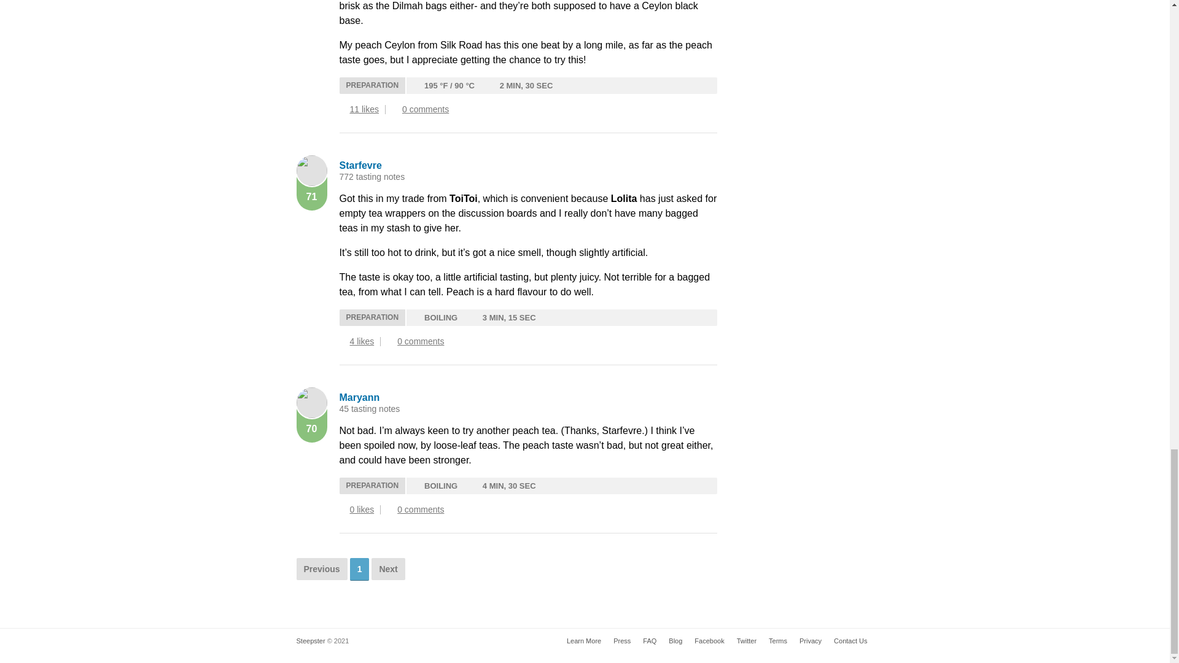 This screenshot has height=663, width=1179. Describe the element at coordinates (747, 641) in the screenshot. I see `Steepster on Twitter` at that location.